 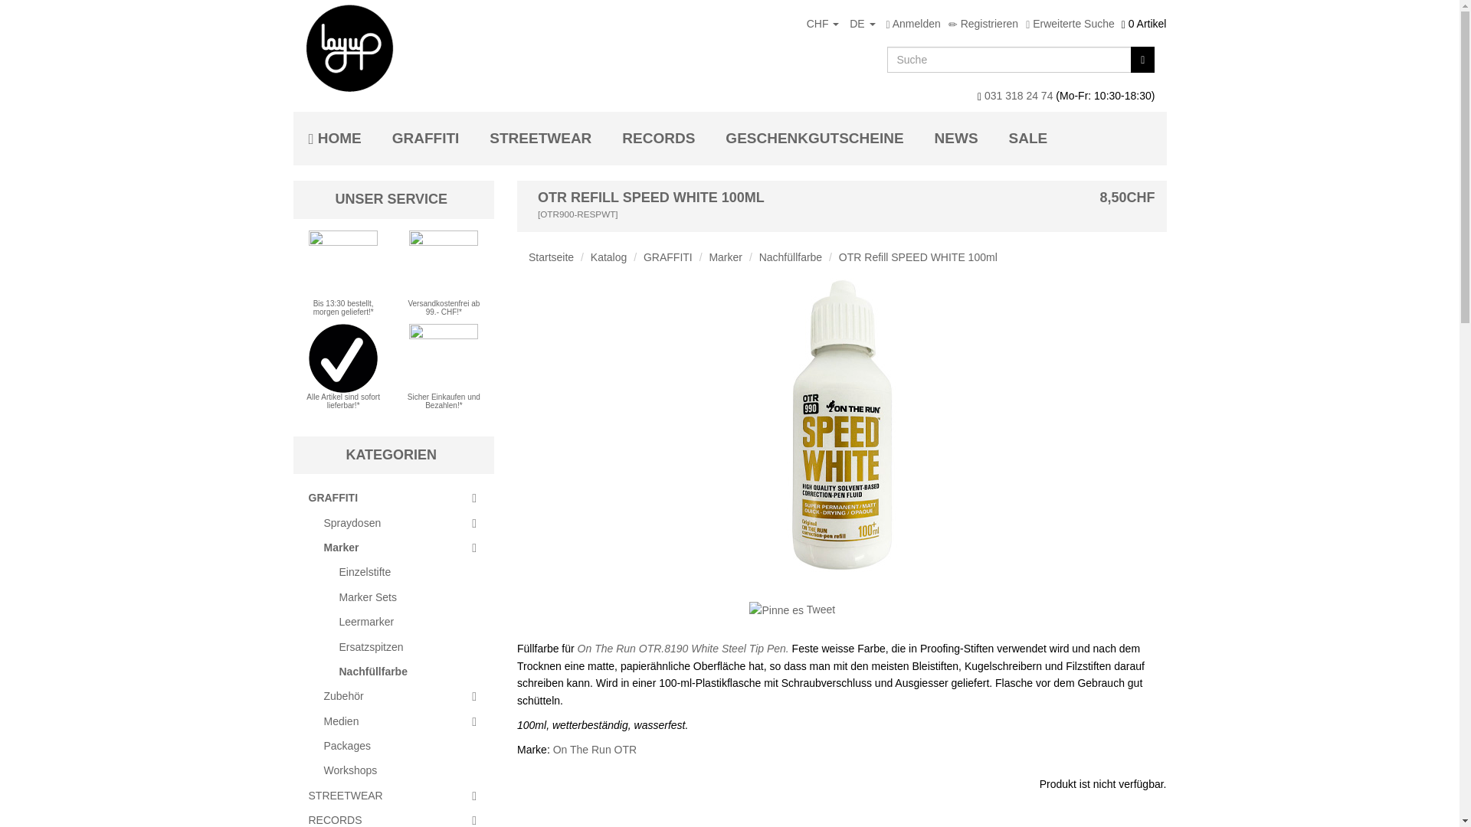 What do you see at coordinates (401, 522) in the screenshot?
I see `Spraydosen` at bounding box center [401, 522].